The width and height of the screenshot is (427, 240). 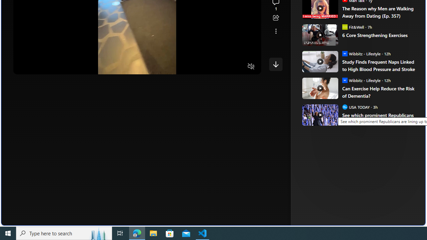 What do you see at coordinates (325, 4) in the screenshot?
I see `ABC News` at bounding box center [325, 4].